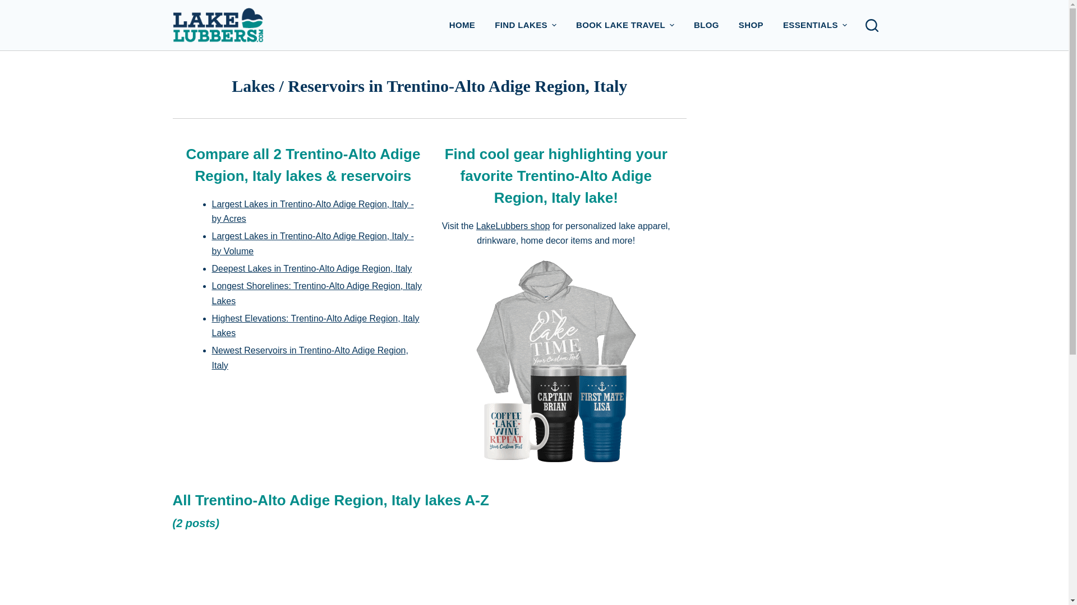 This screenshot has width=1077, height=605. Describe the element at coordinates (526, 25) in the screenshot. I see `FIND LAKES` at that location.